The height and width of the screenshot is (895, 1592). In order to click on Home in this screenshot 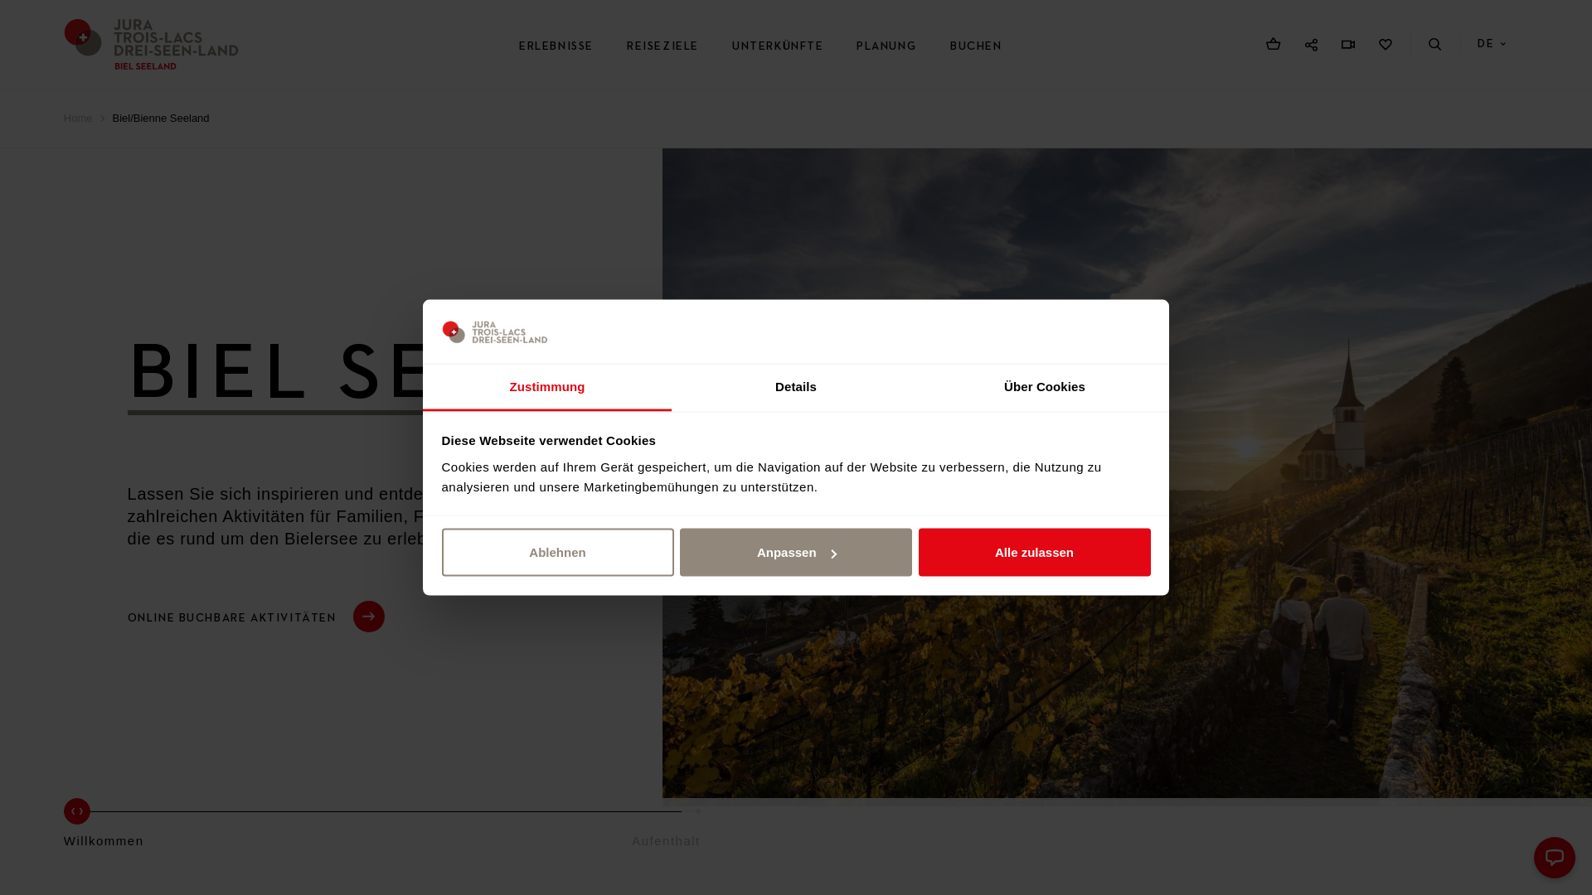, I will do `click(78, 119)`.